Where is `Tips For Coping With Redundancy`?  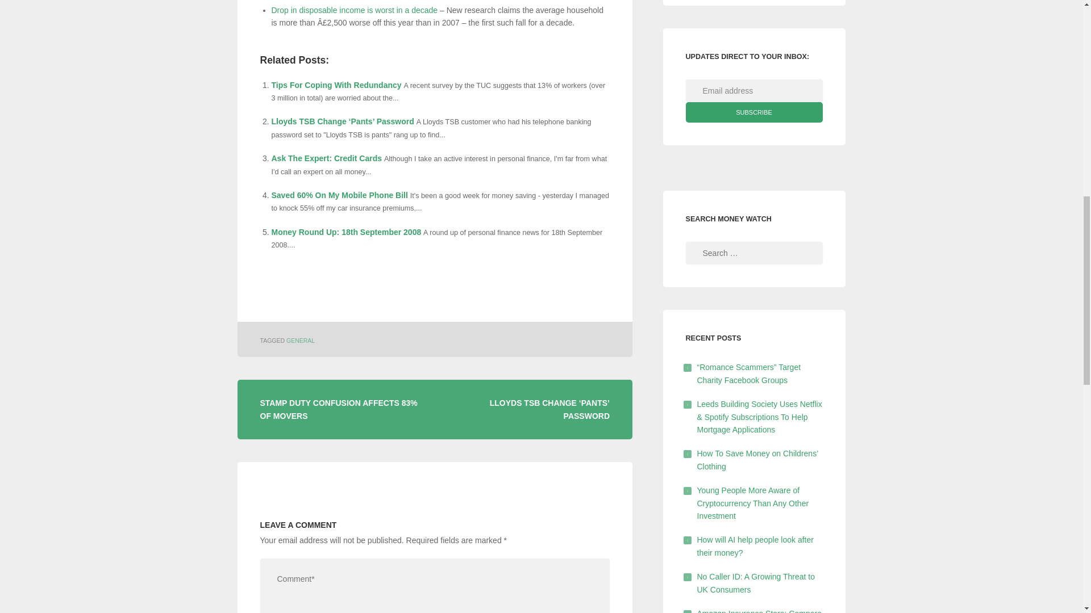
Tips For Coping With Redundancy is located at coordinates (336, 85).